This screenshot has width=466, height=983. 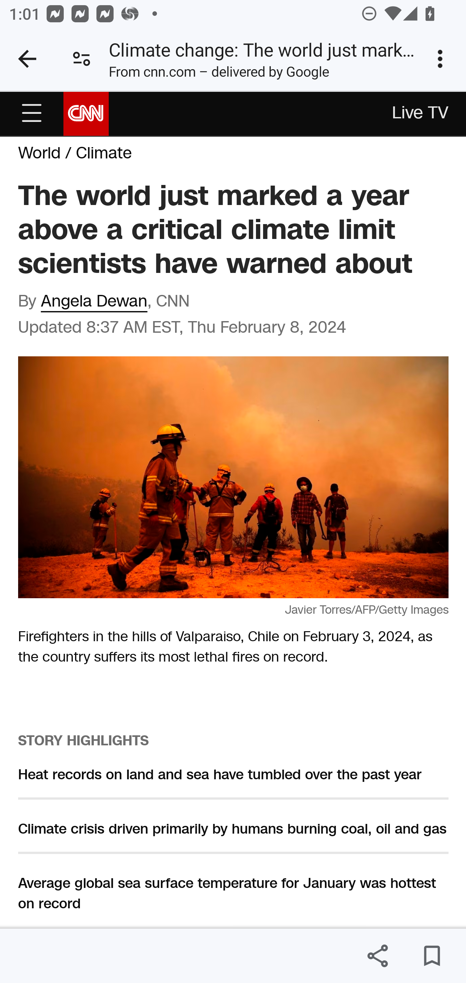 What do you see at coordinates (82, 59) in the screenshot?
I see `Connection is secure` at bounding box center [82, 59].